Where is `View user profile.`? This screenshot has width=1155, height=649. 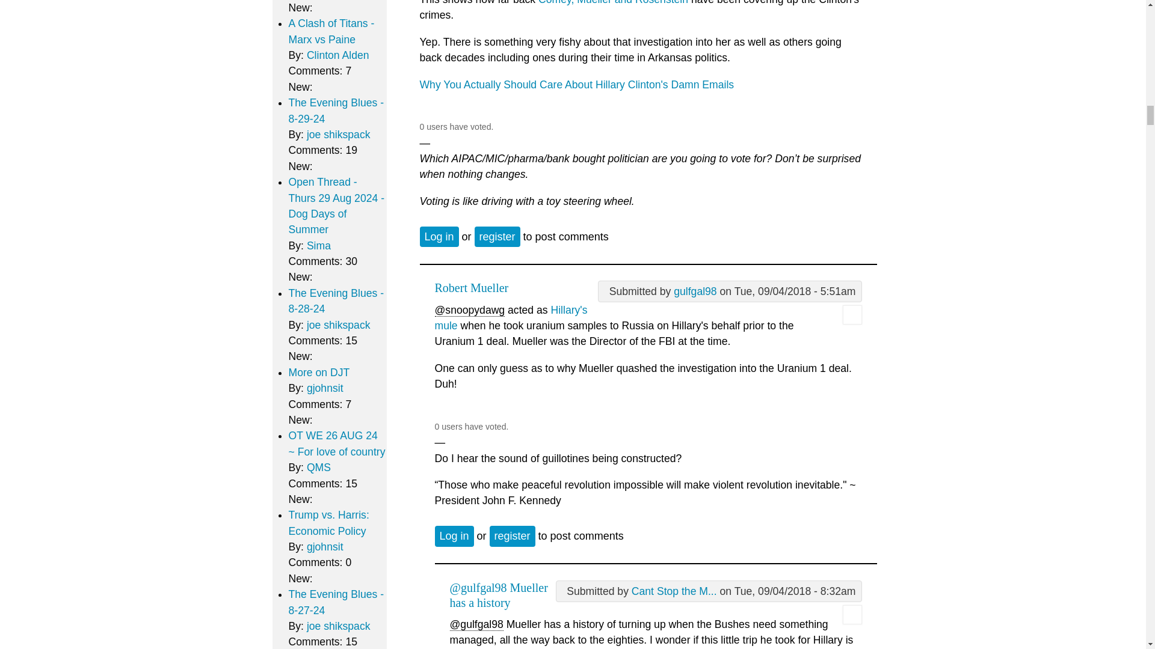
View user profile. is located at coordinates (694, 291).